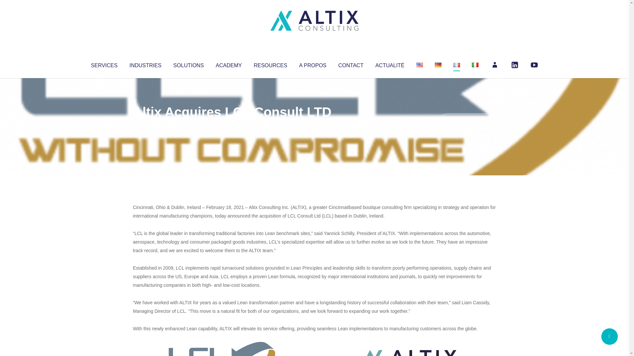  What do you see at coordinates (231, 125) in the screenshot?
I see `Uncategorized` at bounding box center [231, 125].